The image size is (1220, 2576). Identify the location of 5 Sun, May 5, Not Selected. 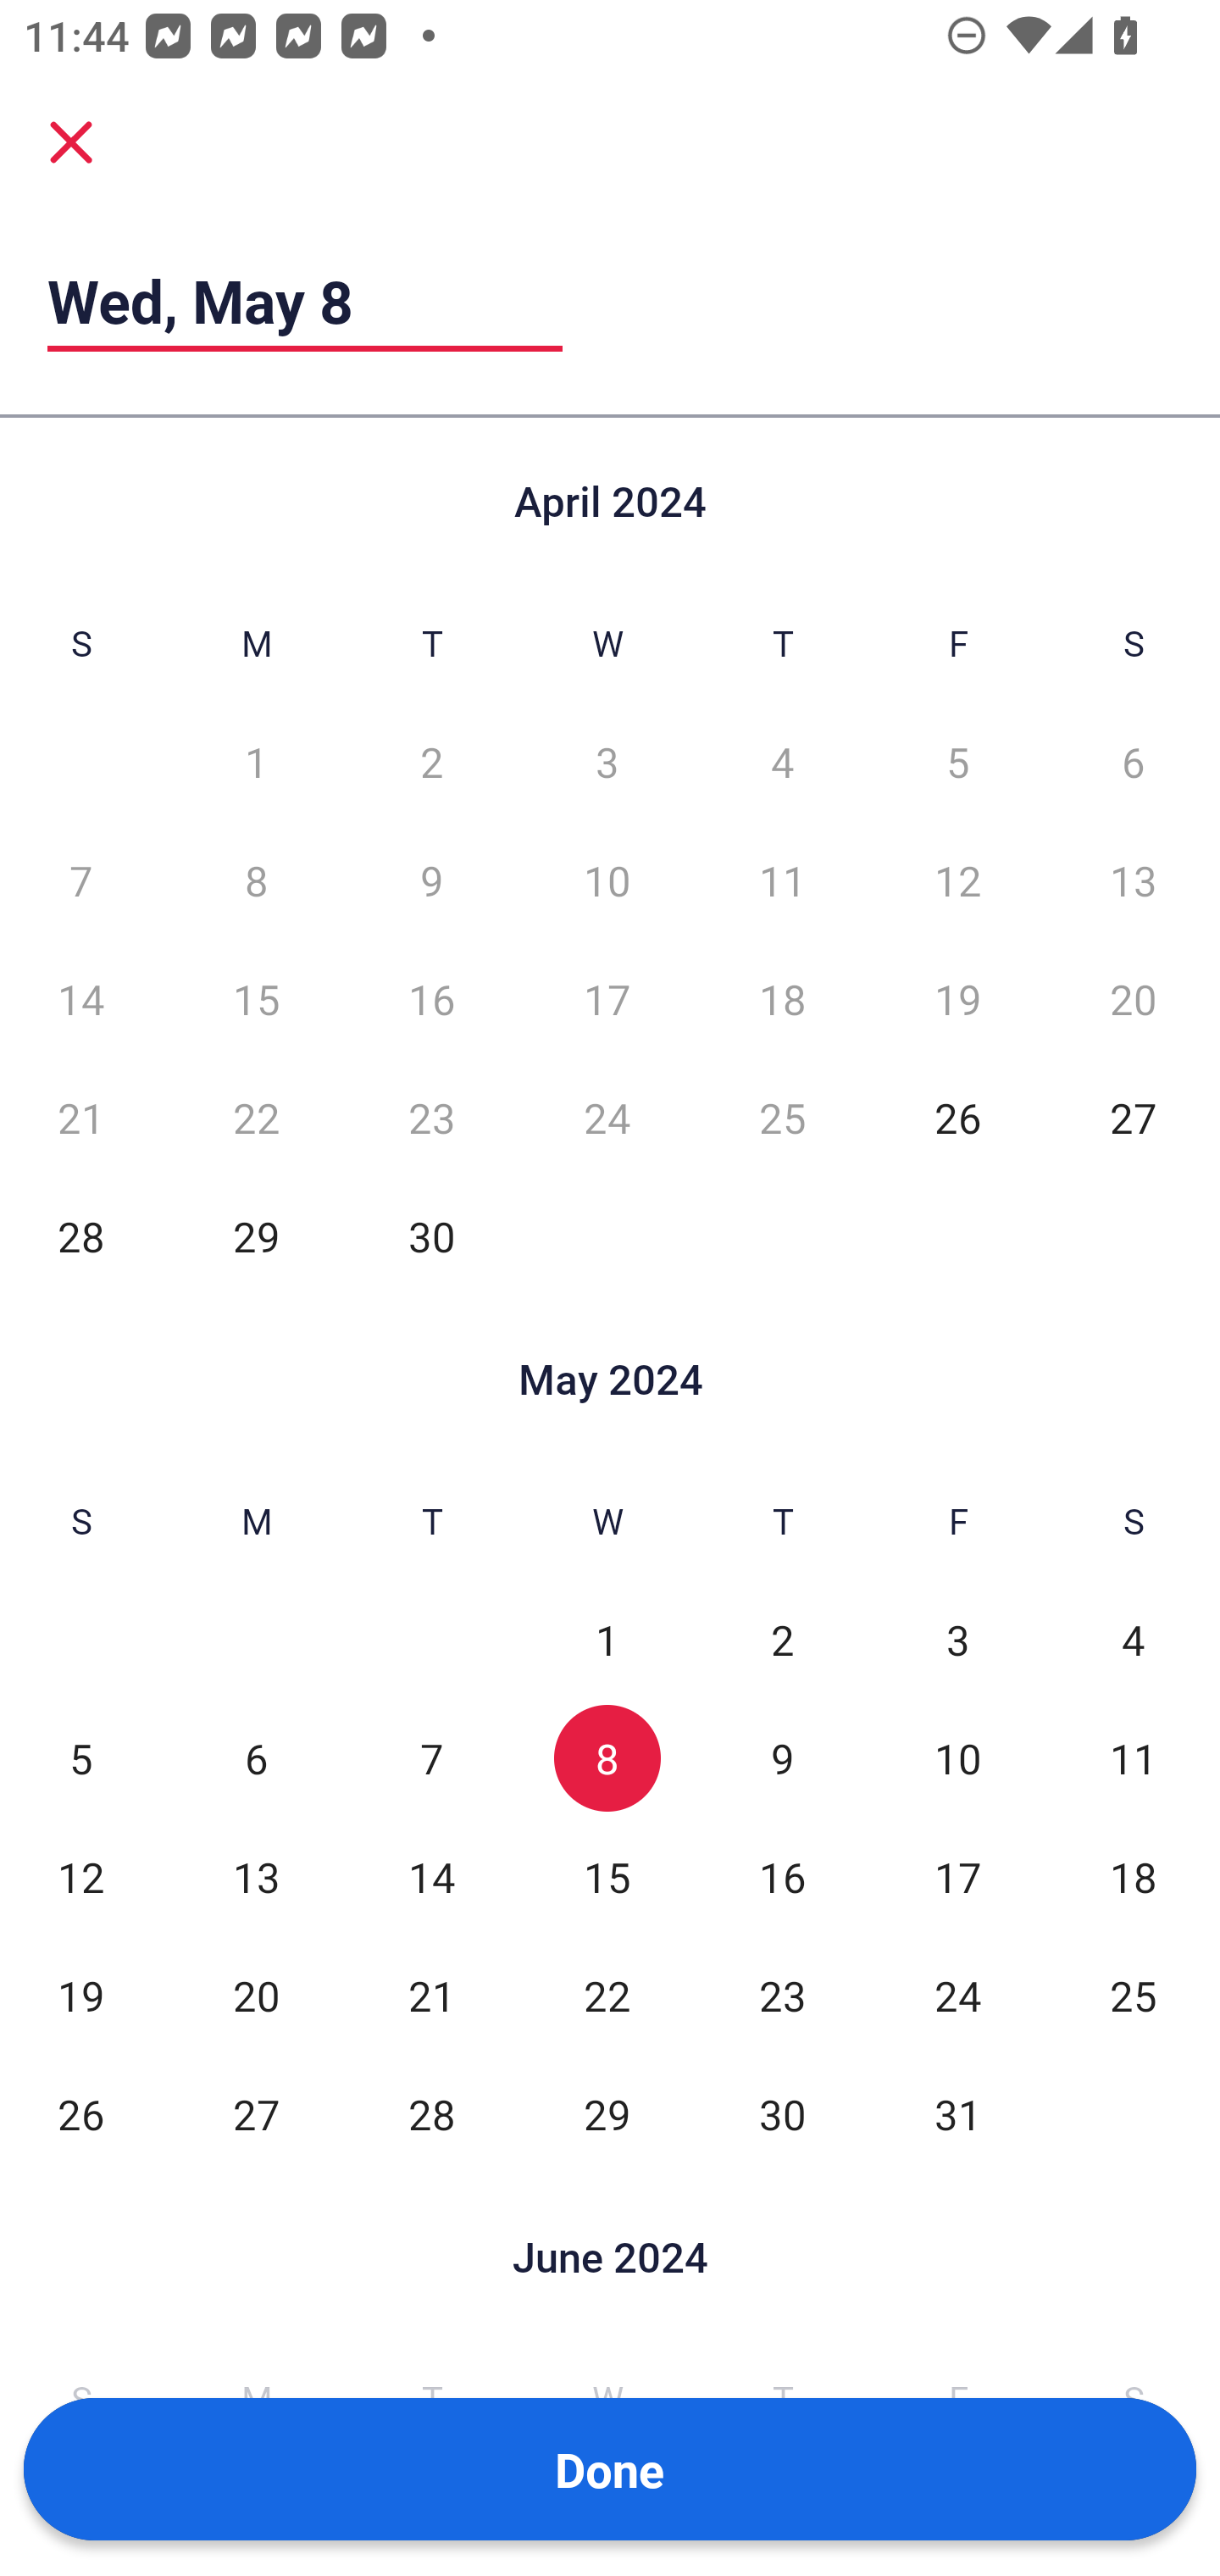
(80, 1759).